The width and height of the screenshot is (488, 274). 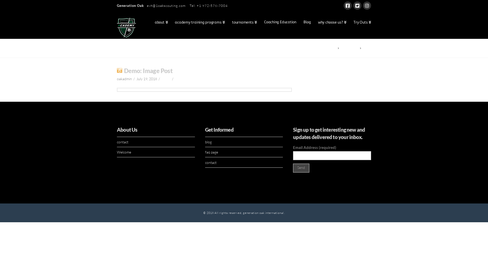 I want to click on Demo: Image Post, so click(x=148, y=71).